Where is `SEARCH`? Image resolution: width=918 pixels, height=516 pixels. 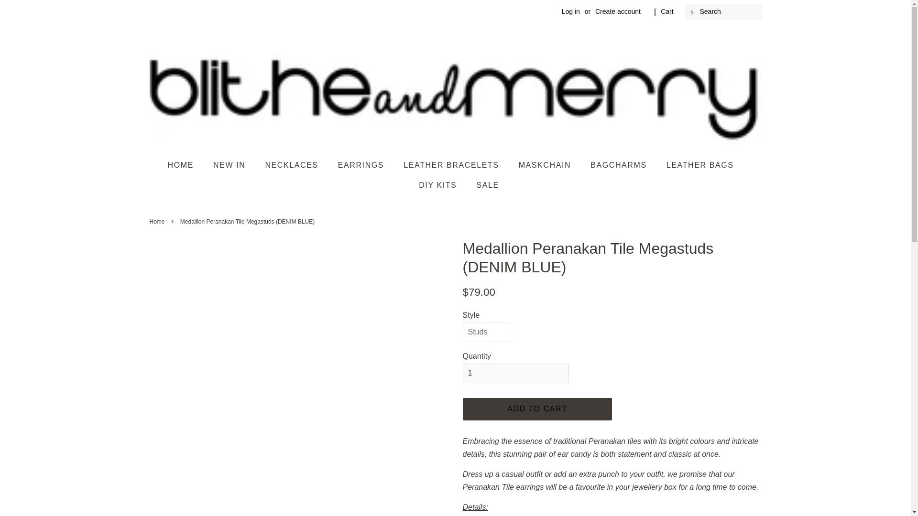 SEARCH is located at coordinates (692, 12).